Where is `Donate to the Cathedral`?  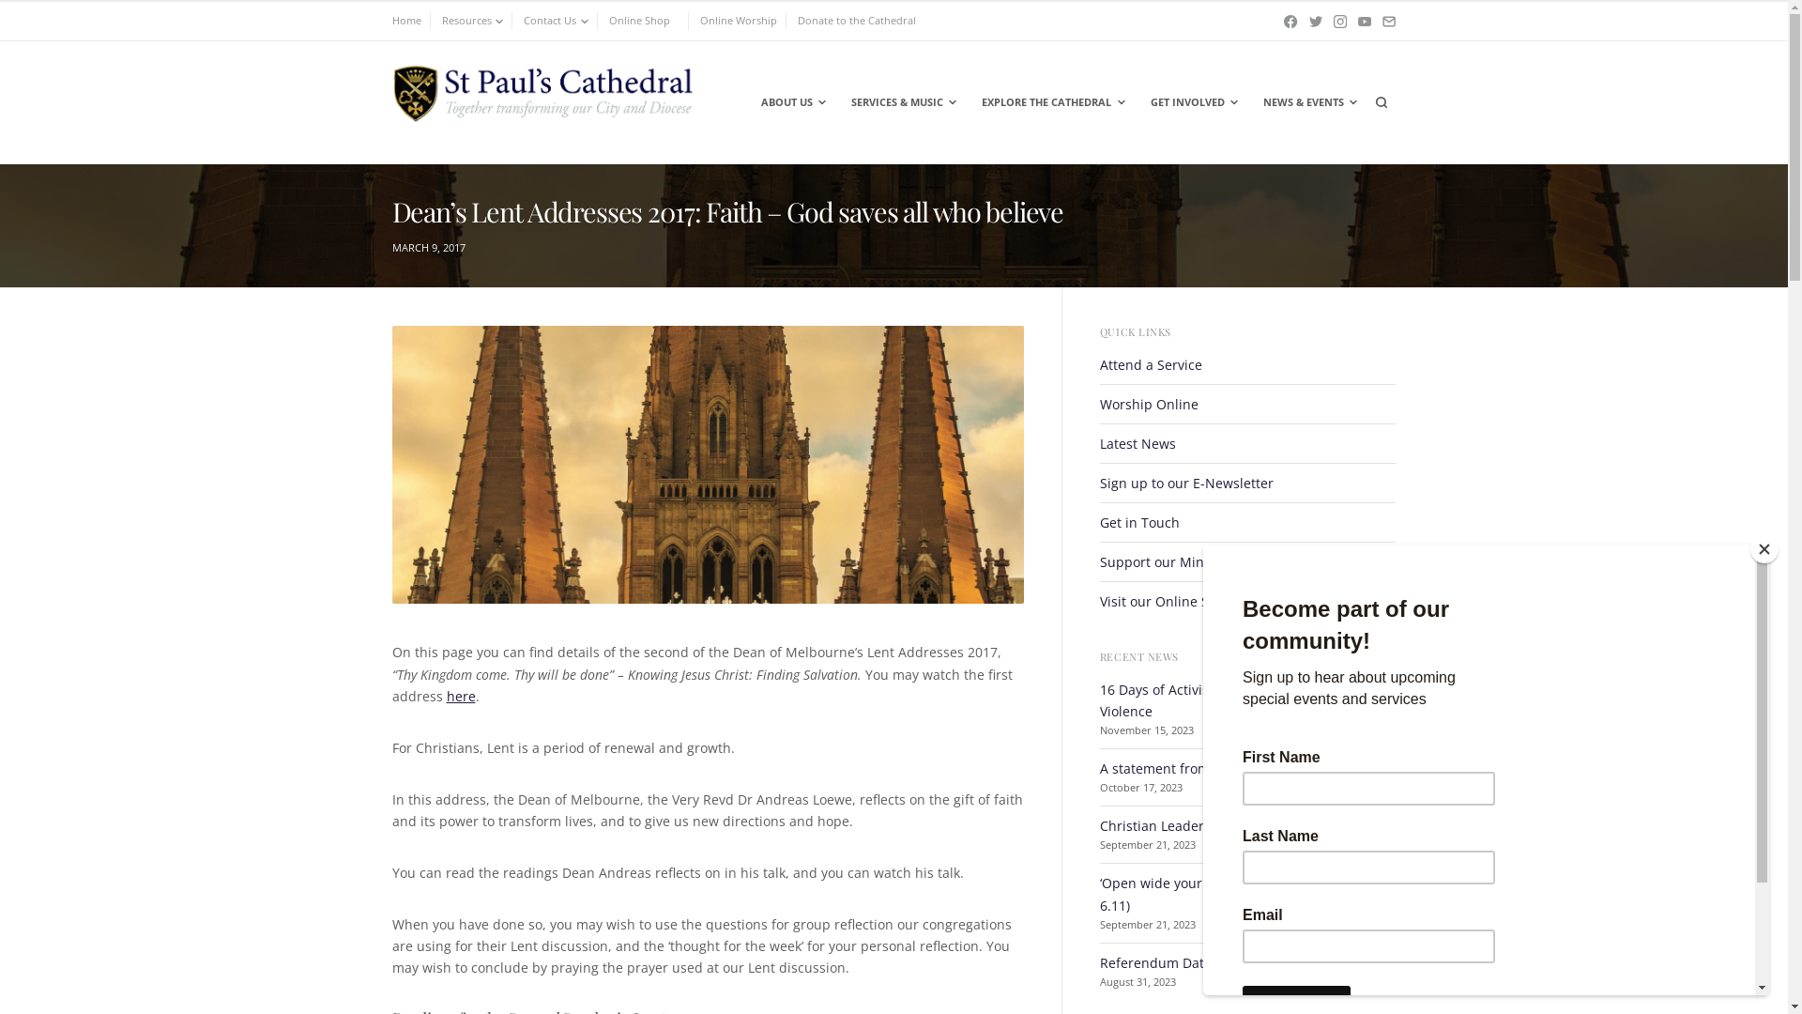 Donate to the Cathedral is located at coordinates (857, 21).